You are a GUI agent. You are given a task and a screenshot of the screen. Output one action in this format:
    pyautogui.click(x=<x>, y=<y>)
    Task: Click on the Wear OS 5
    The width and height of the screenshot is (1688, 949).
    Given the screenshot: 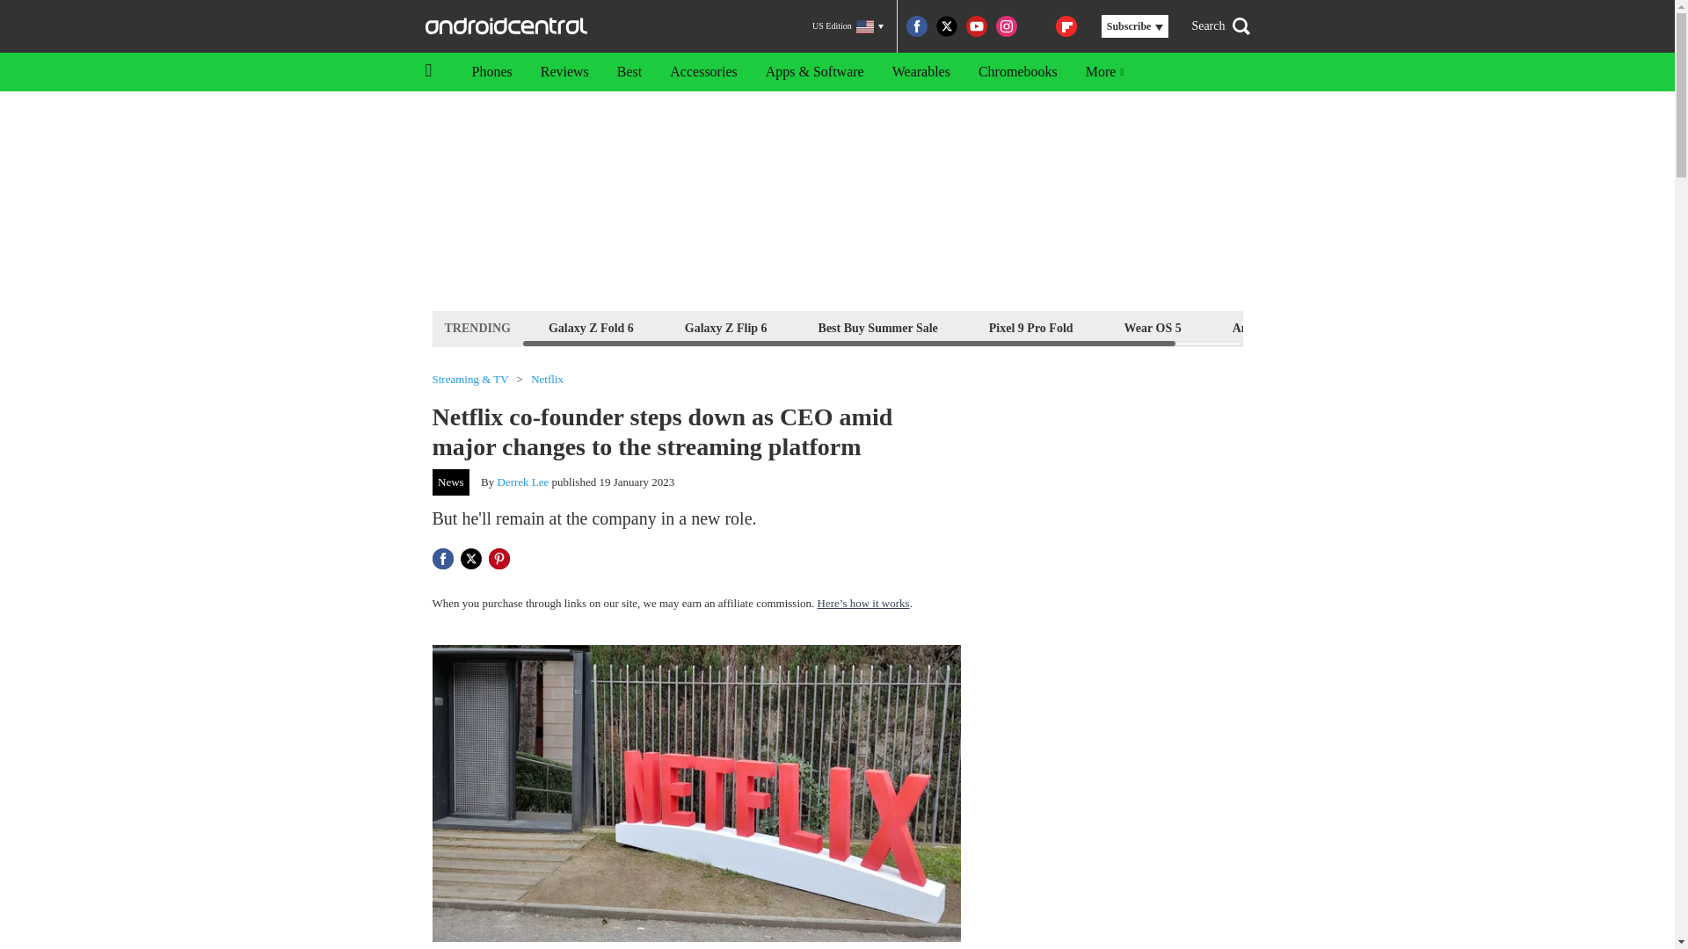 What is the action you would take?
    pyautogui.click(x=1153, y=327)
    